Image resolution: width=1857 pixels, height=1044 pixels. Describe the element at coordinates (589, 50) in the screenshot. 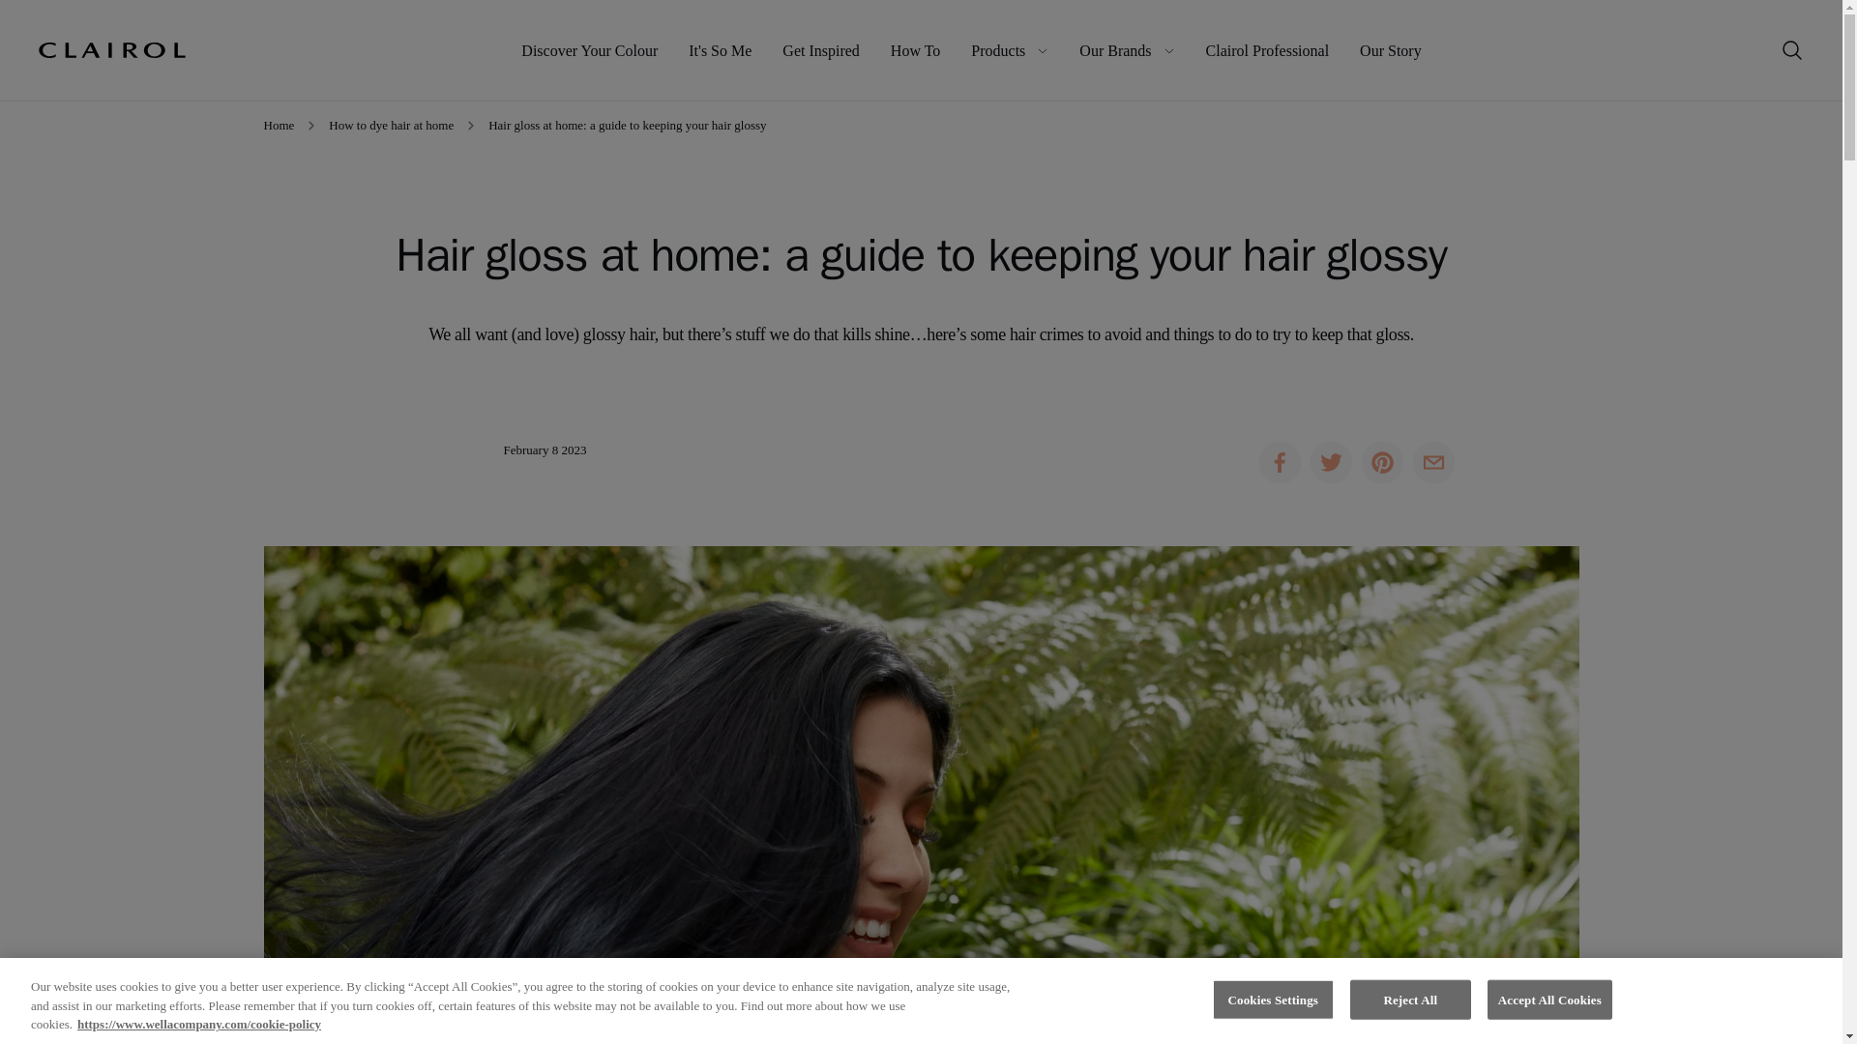

I see `Discover Your Colour` at that location.